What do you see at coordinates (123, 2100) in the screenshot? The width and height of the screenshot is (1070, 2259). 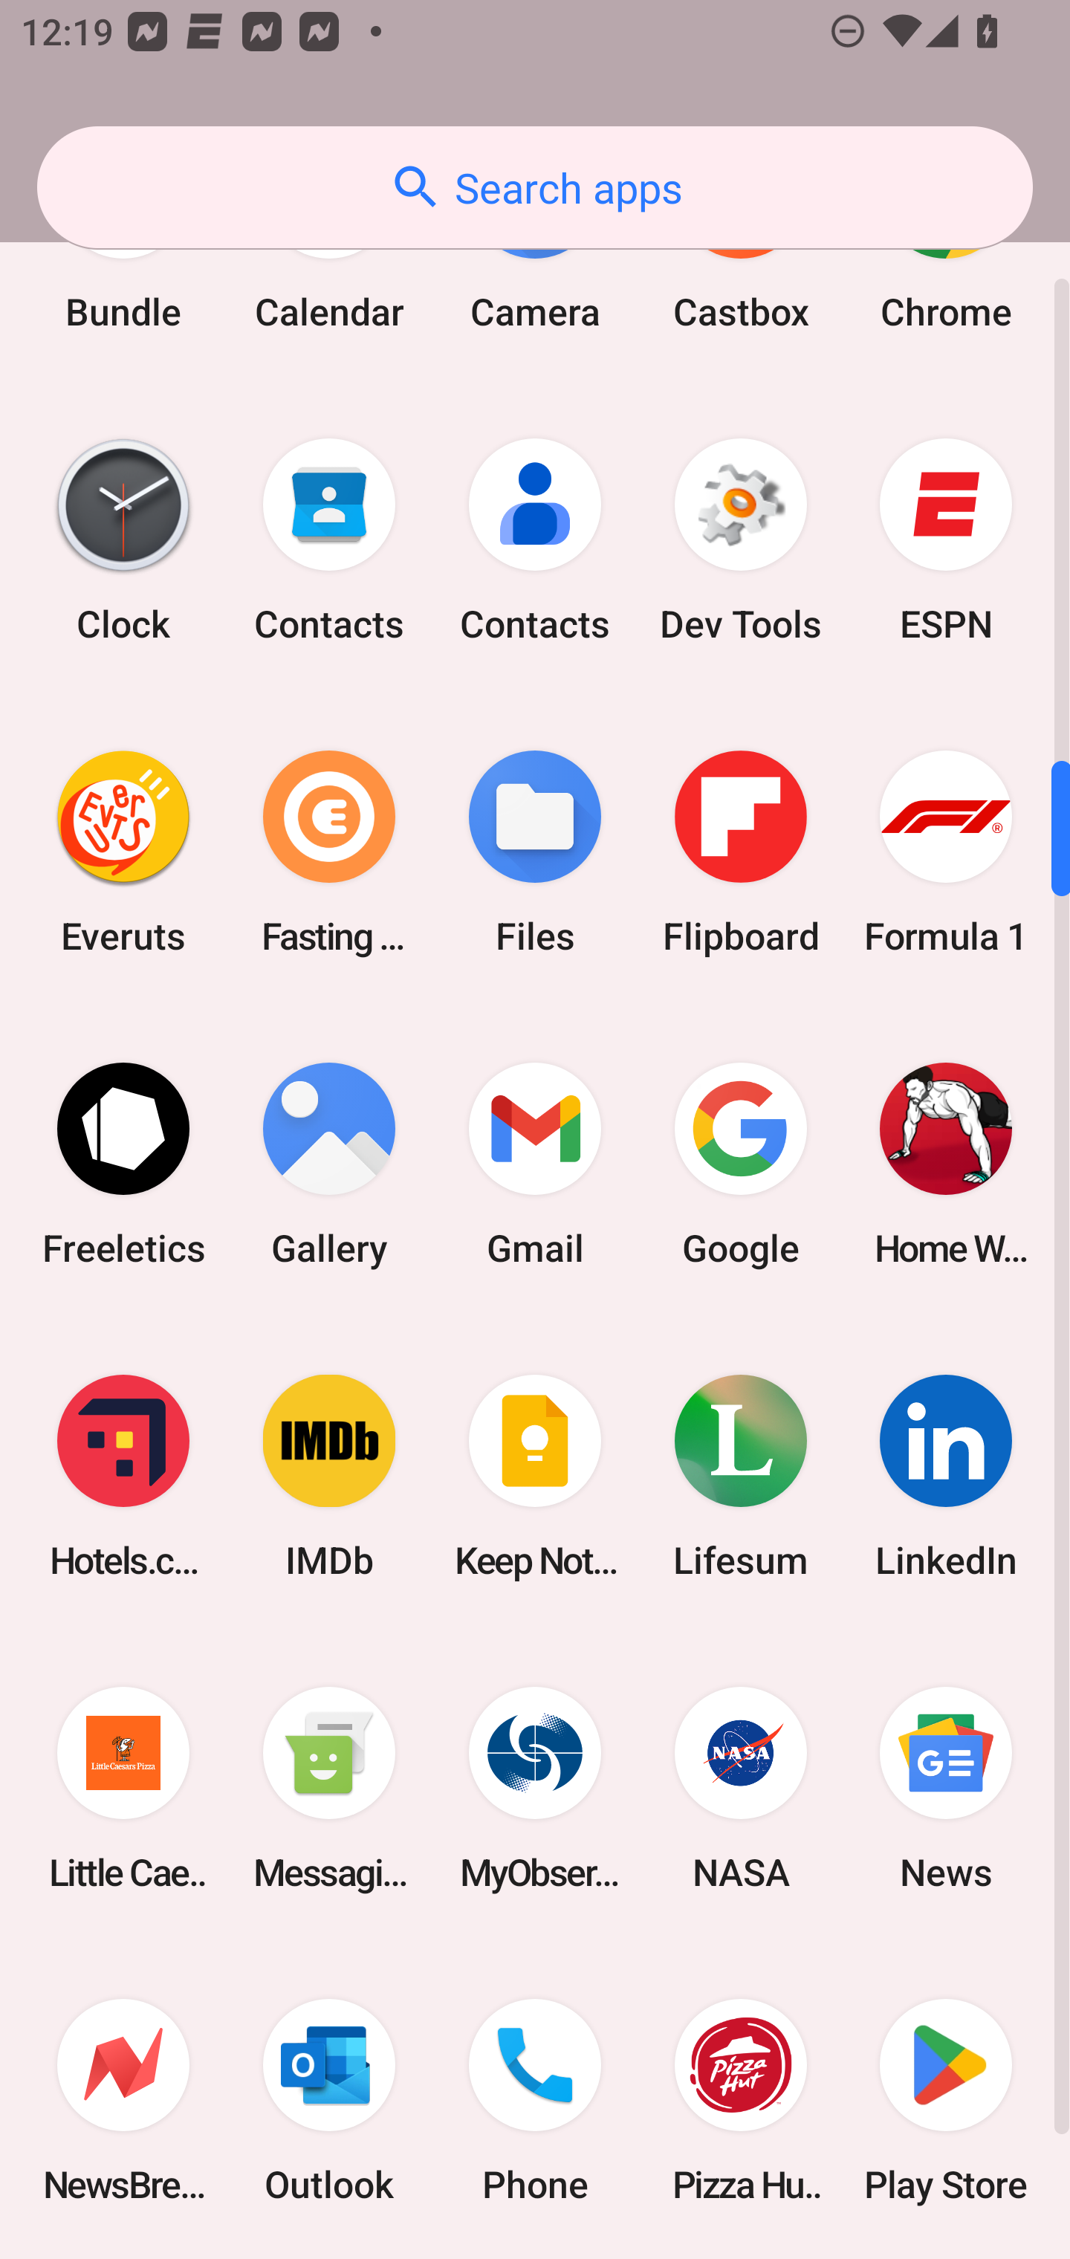 I see `NewsBreak` at bounding box center [123, 2100].